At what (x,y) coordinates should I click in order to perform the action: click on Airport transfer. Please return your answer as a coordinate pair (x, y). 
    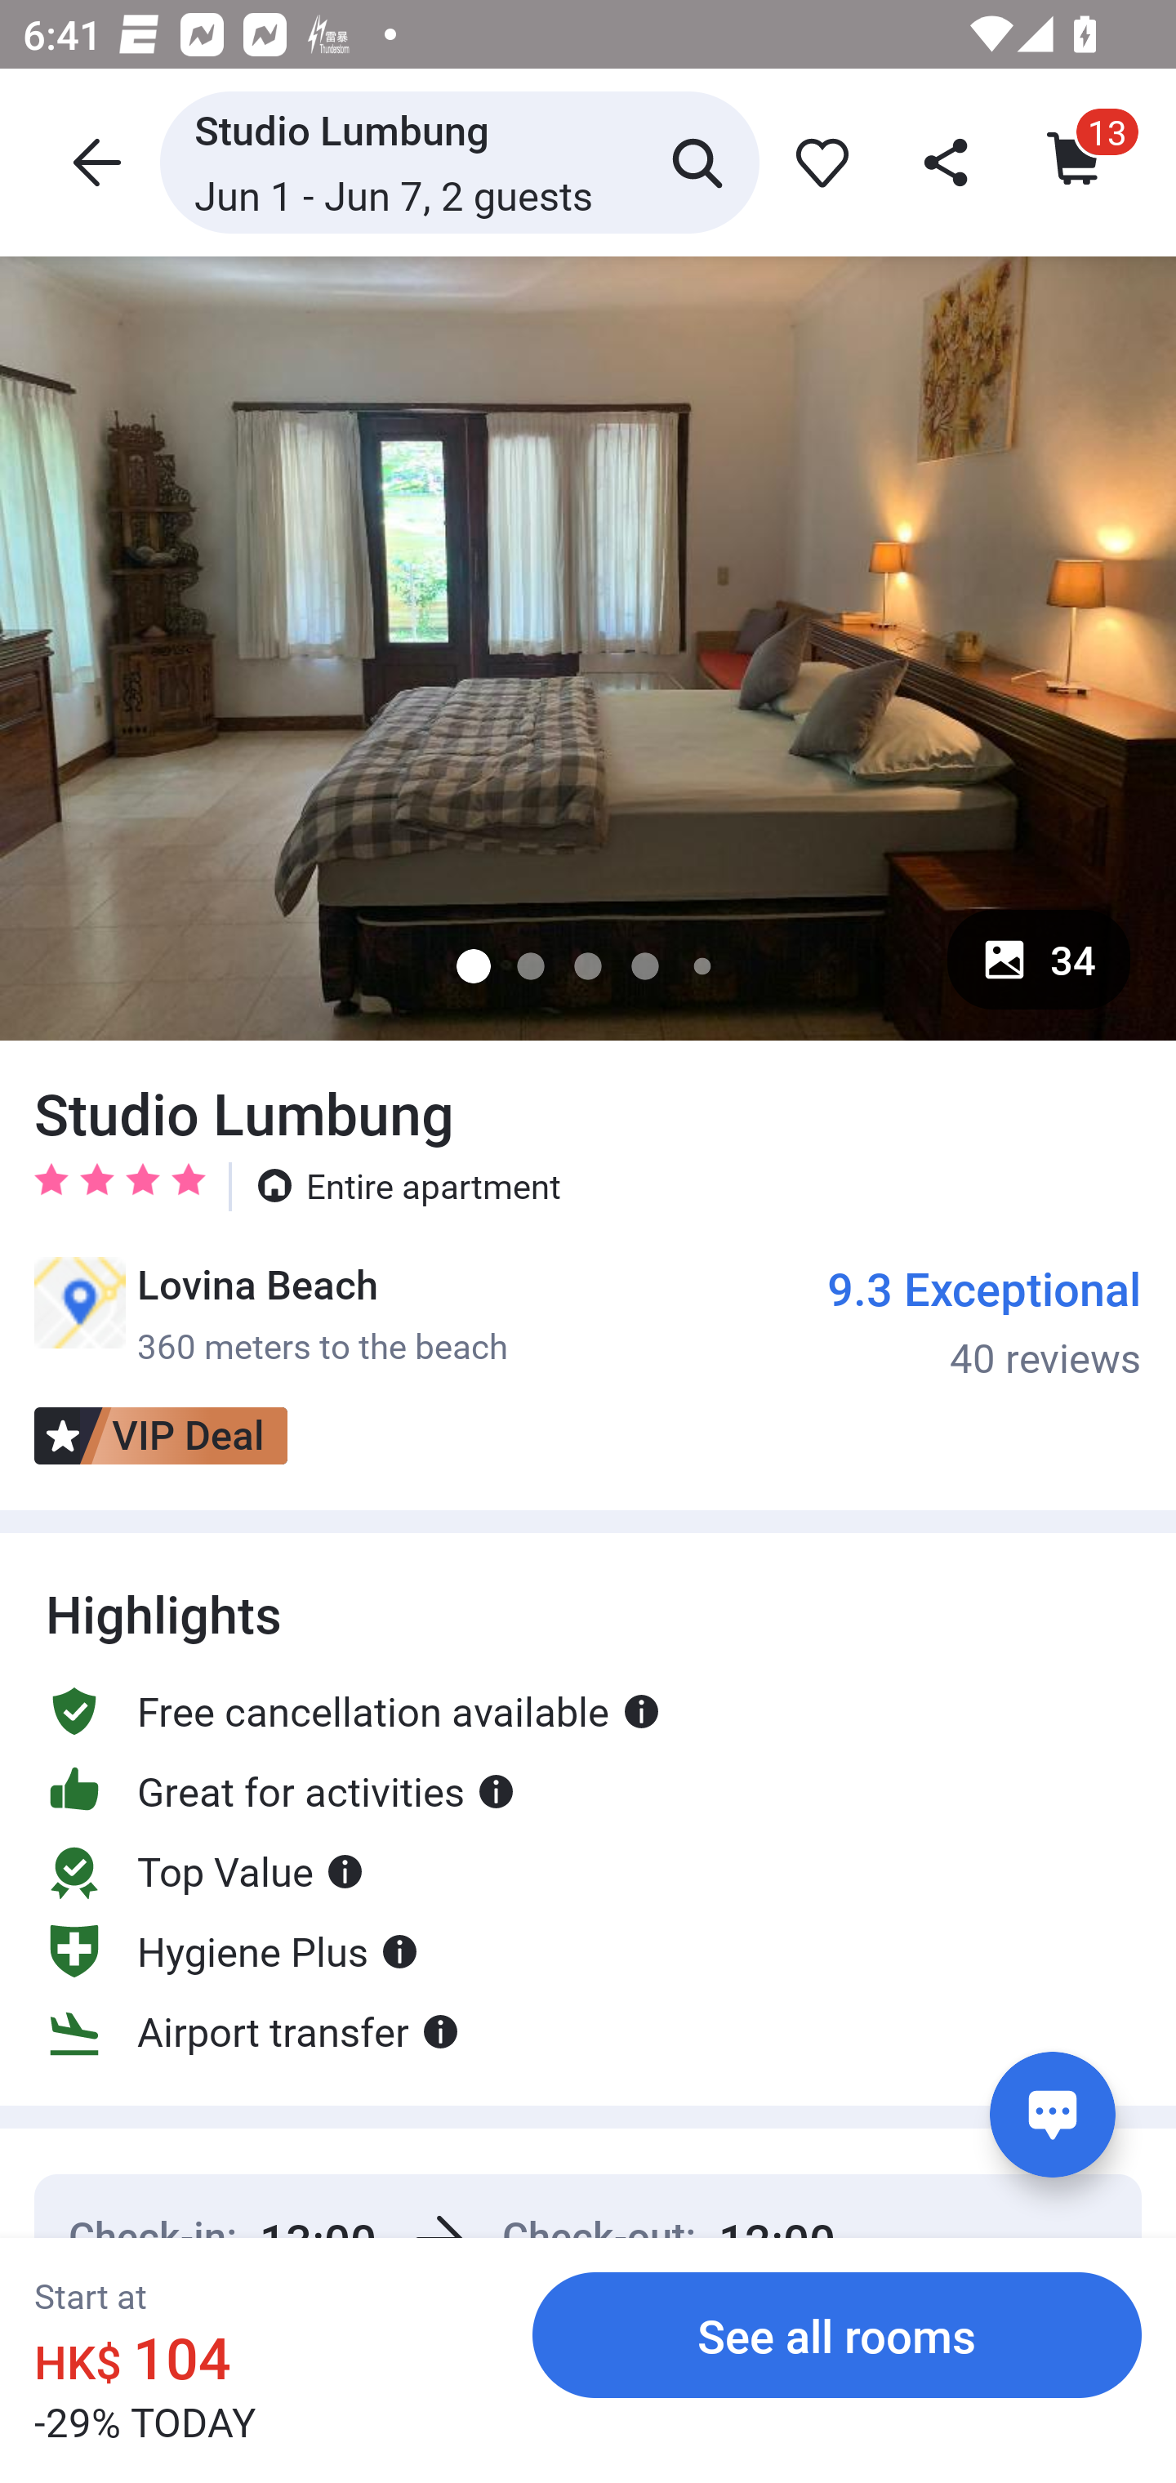
    Looking at the image, I should click on (253, 2031).